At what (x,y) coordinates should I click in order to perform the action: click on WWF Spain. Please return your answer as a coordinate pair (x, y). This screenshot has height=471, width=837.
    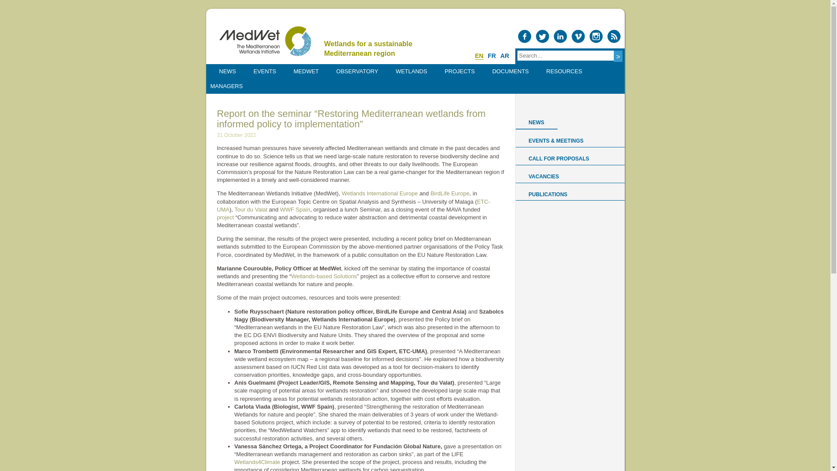
    Looking at the image, I should click on (295, 209).